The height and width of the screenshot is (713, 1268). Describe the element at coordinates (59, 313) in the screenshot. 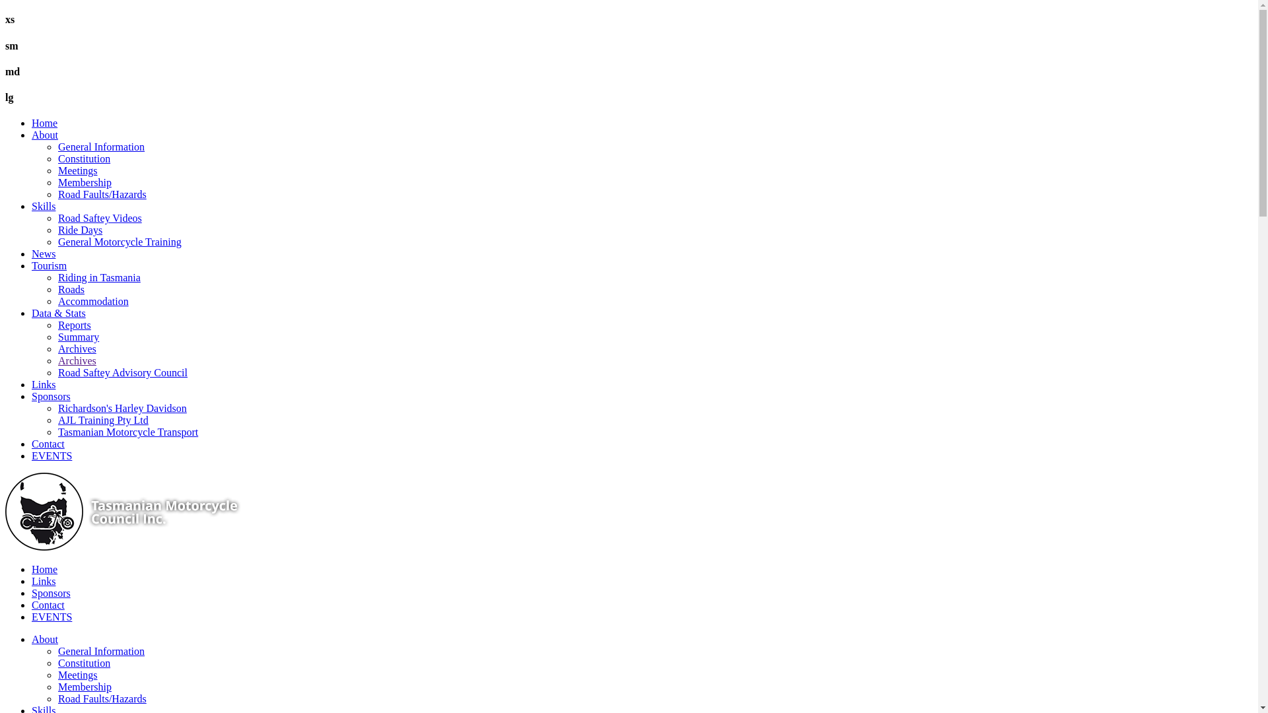

I see `Data & Stats` at that location.